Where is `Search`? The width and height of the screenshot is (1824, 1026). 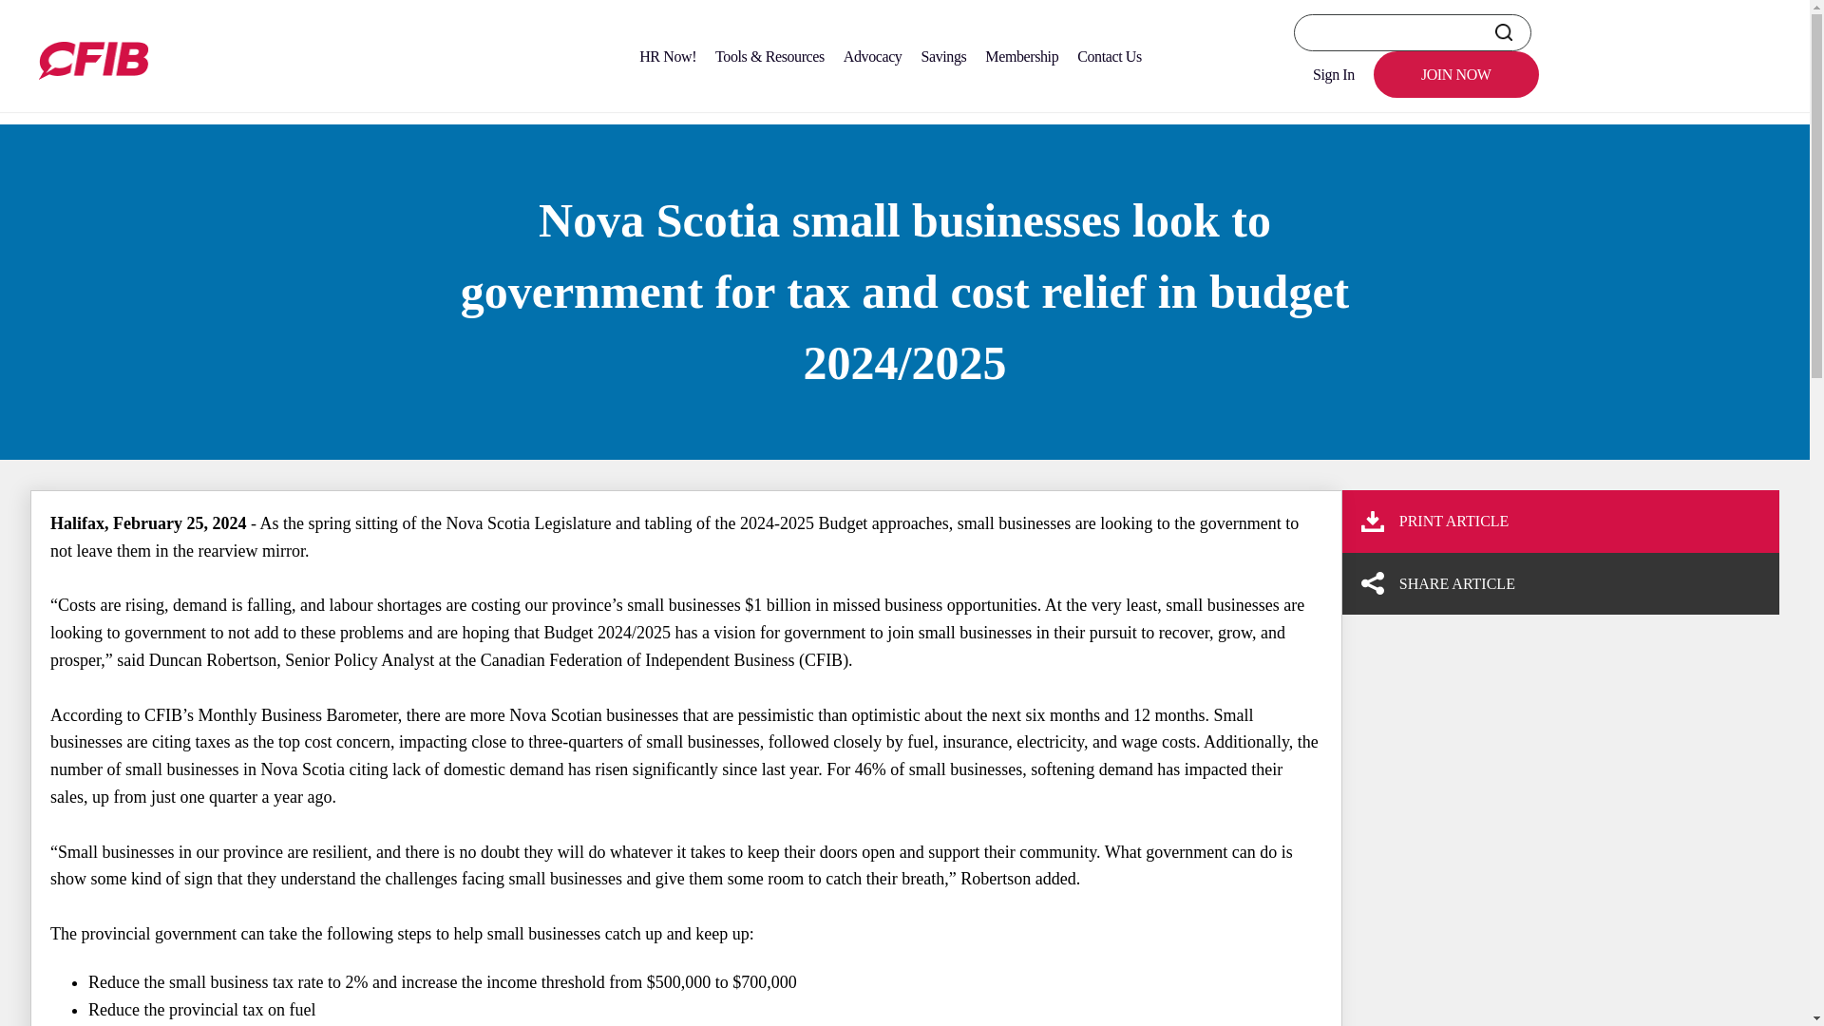 Search is located at coordinates (1503, 32).